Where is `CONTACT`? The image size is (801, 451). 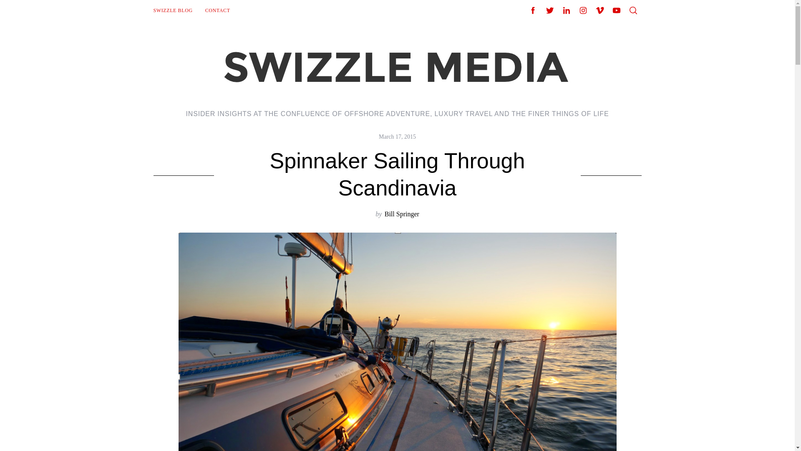
CONTACT is located at coordinates (217, 10).